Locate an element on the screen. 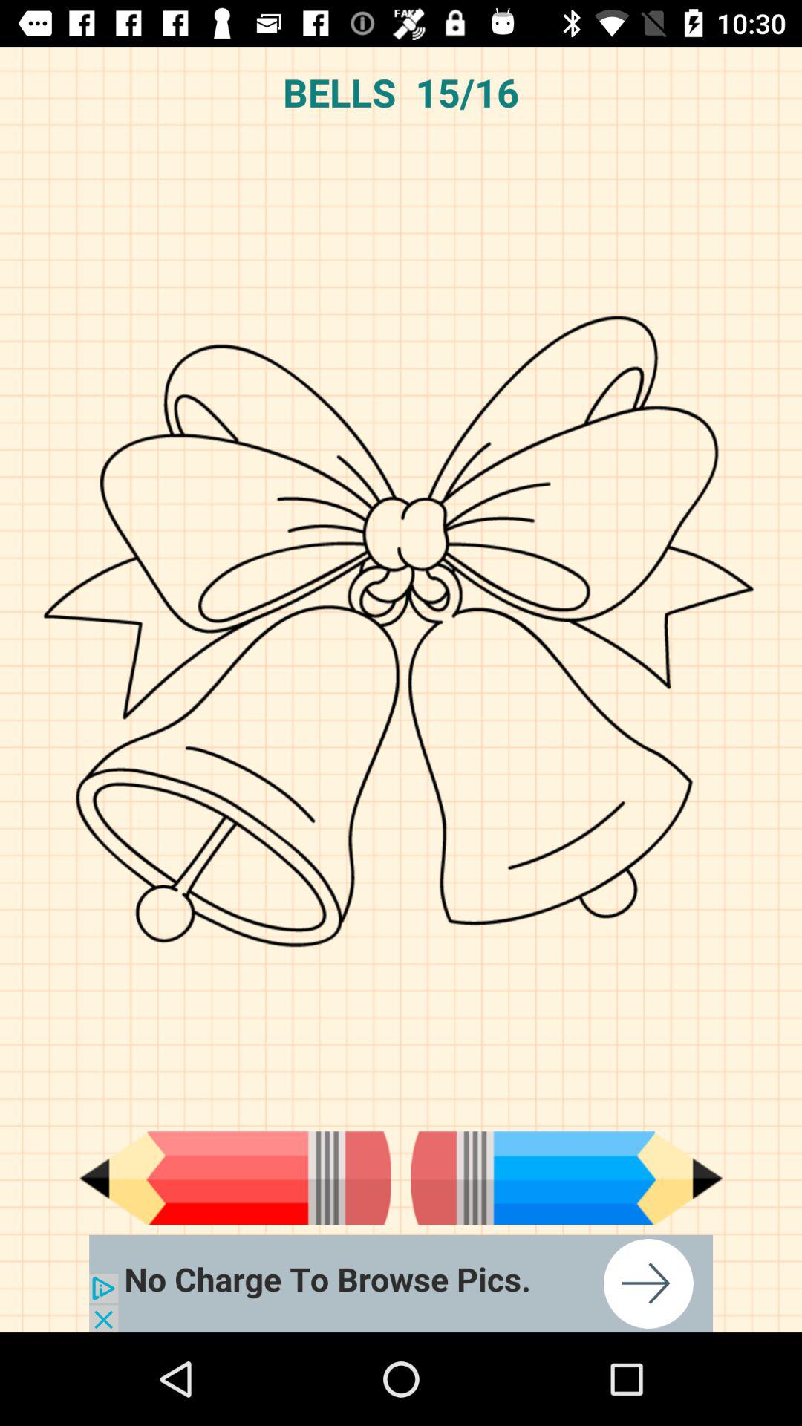 The height and width of the screenshot is (1426, 802). next step is located at coordinates (567, 1178).